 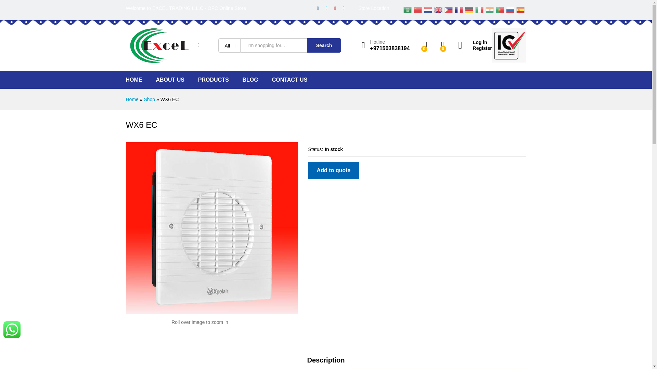 I want to click on Store Location, so click(x=373, y=8).